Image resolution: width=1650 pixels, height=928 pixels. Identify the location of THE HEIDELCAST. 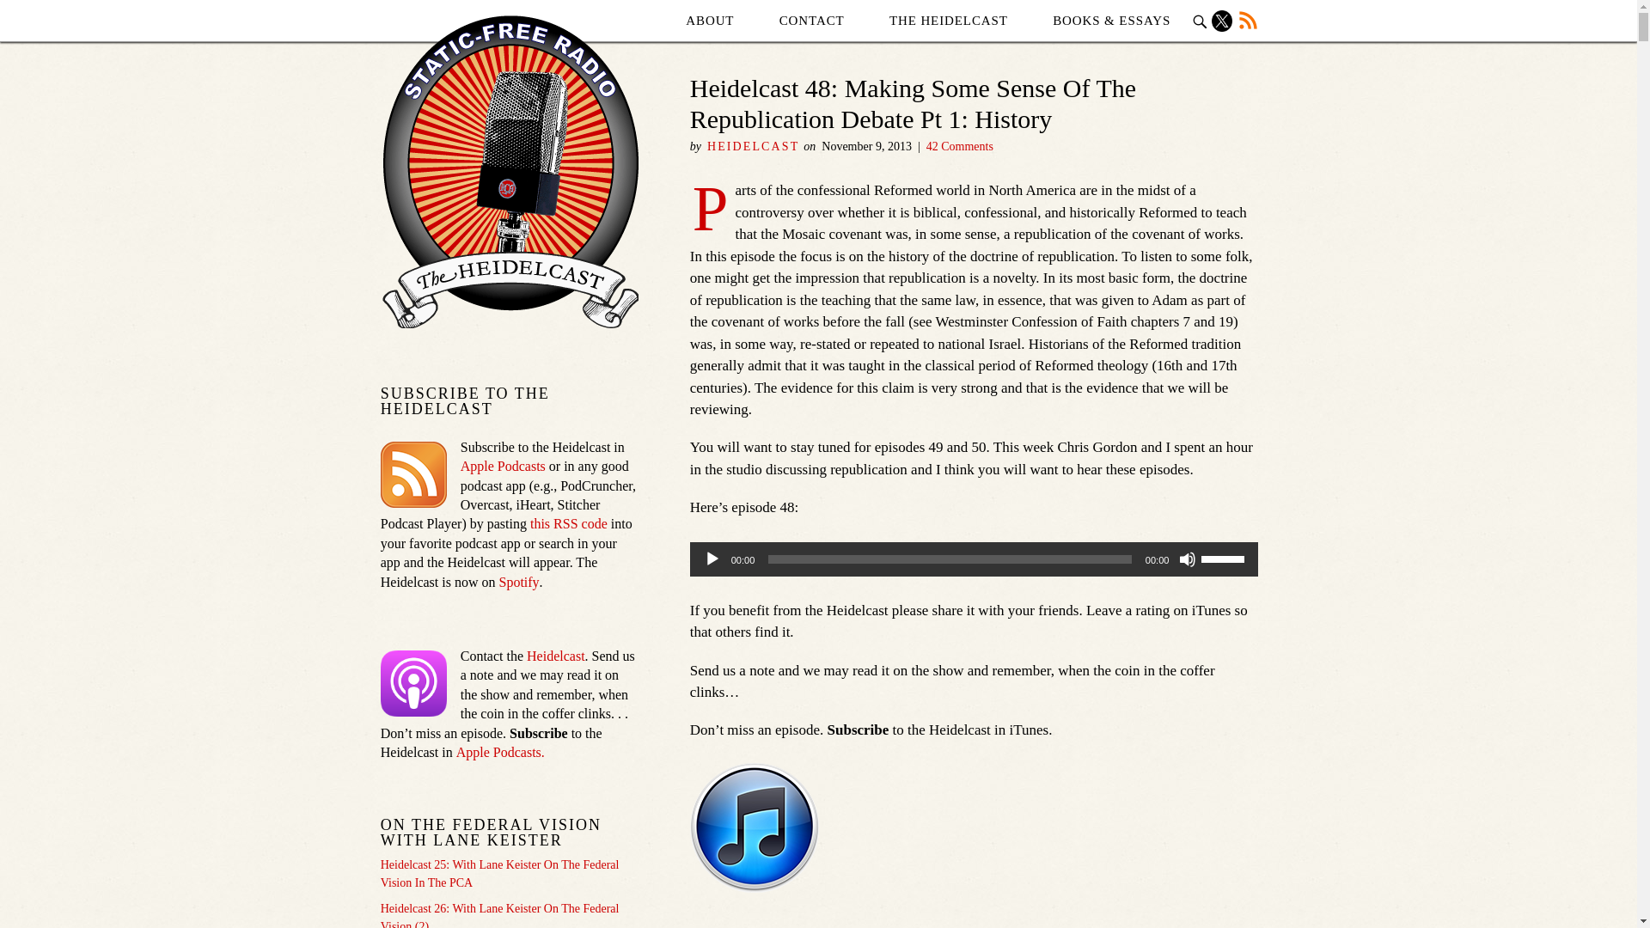
(949, 21).